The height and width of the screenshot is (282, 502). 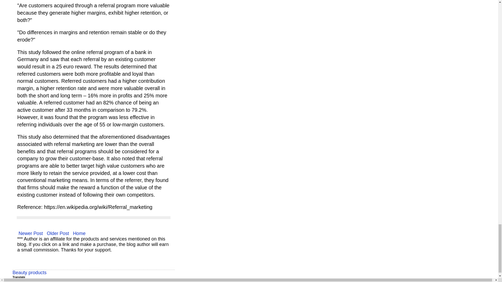 What do you see at coordinates (30, 233) in the screenshot?
I see `Newer Post` at bounding box center [30, 233].